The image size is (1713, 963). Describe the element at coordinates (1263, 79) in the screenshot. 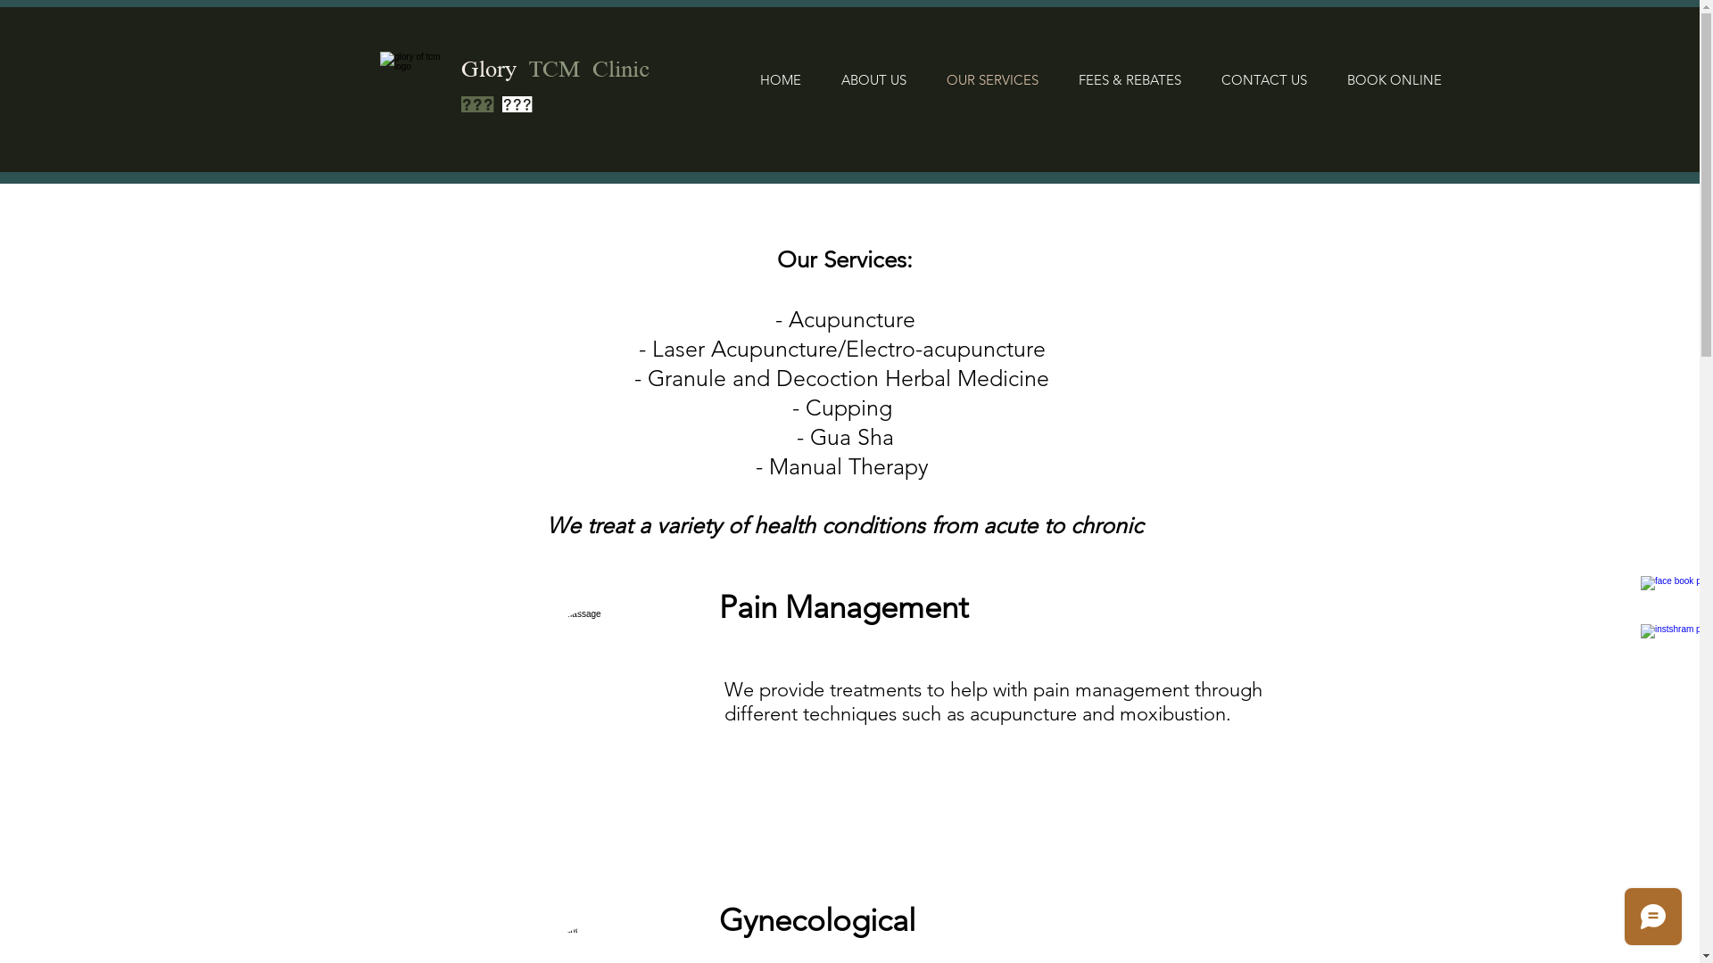

I see `CONTACT US` at that location.